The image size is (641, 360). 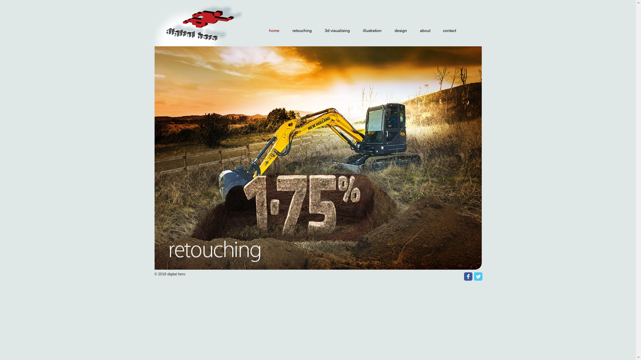 What do you see at coordinates (424, 31) in the screenshot?
I see `about` at bounding box center [424, 31].